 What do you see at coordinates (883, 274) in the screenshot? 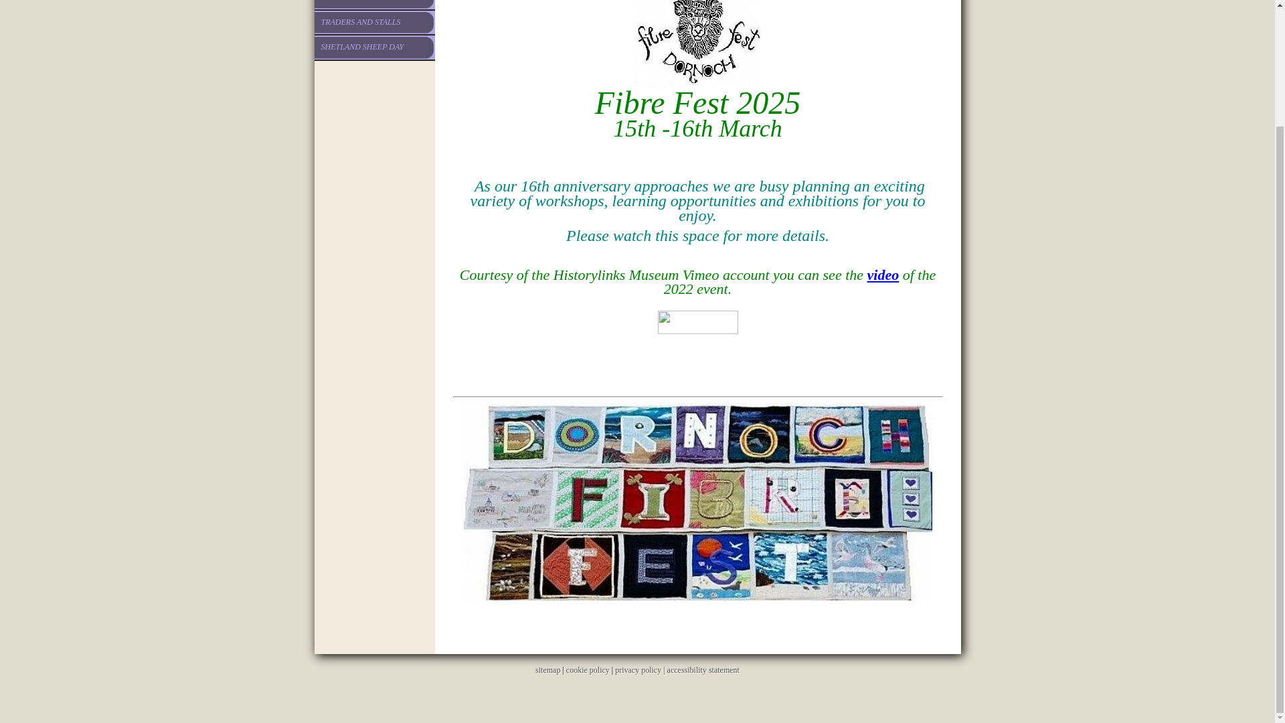
I see `video` at bounding box center [883, 274].